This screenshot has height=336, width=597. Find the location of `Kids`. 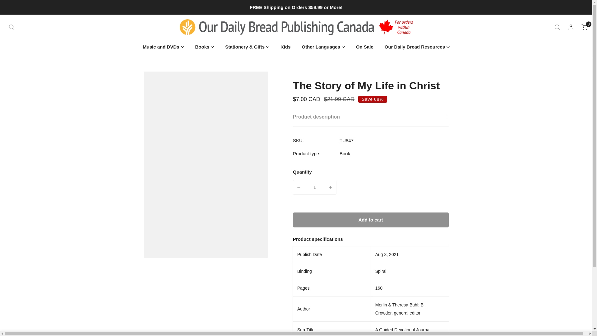

Kids is located at coordinates (571, 27).